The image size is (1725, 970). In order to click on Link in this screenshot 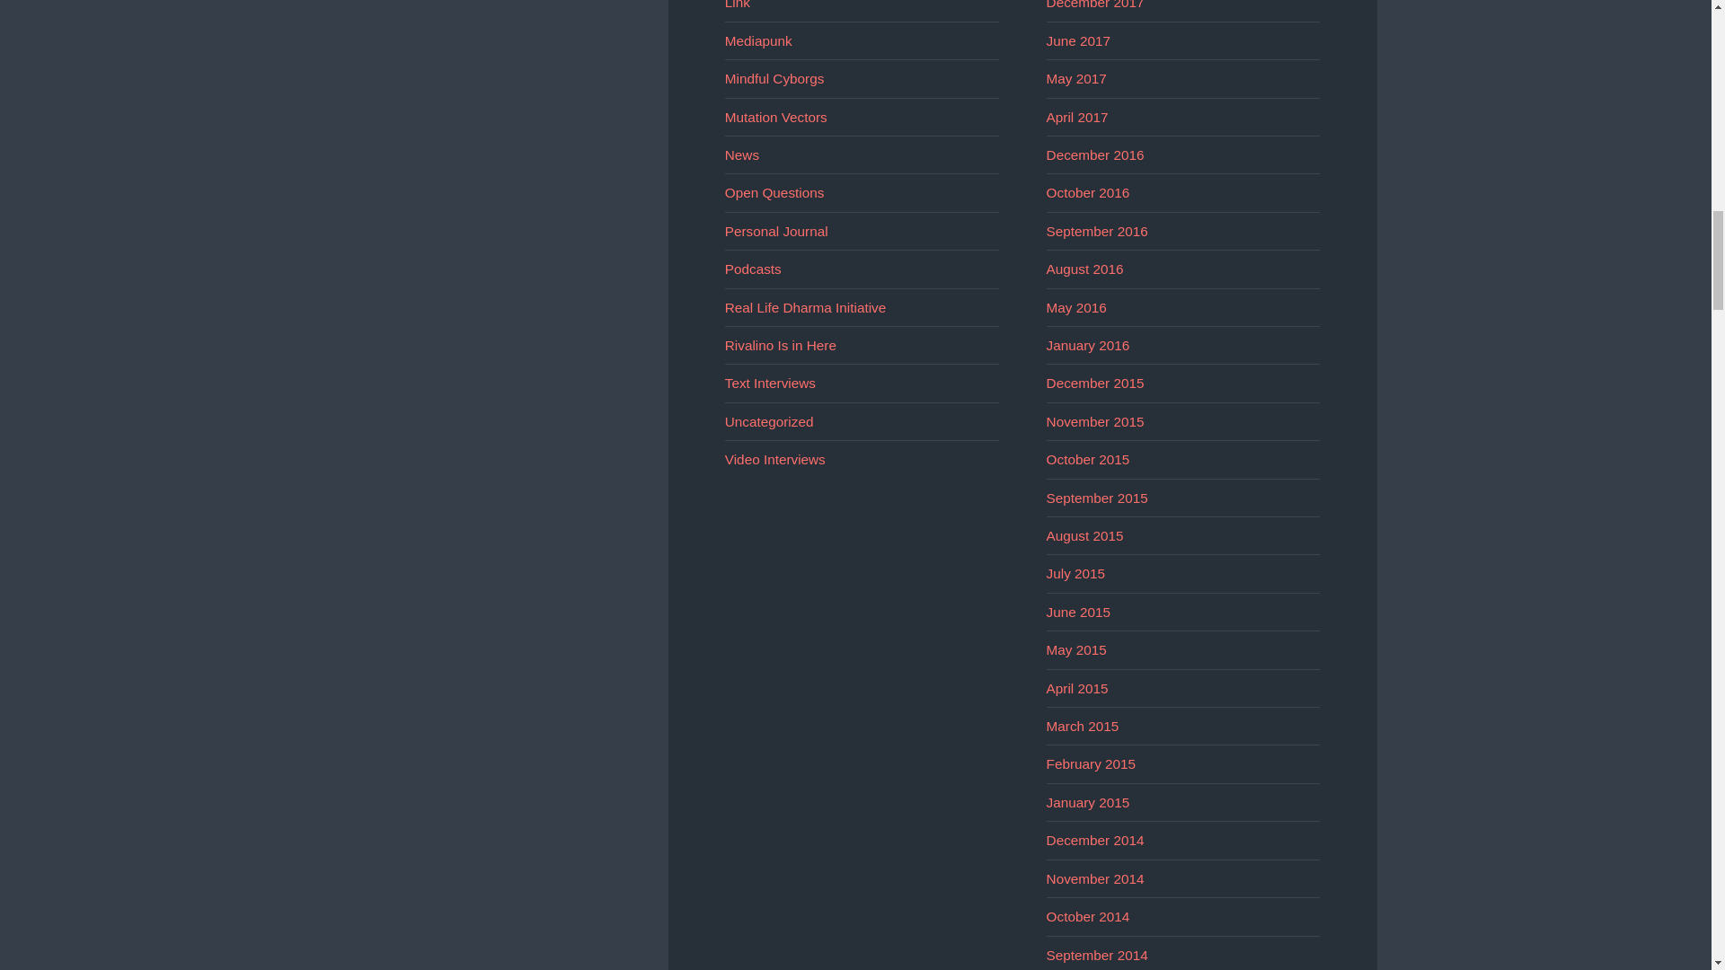, I will do `click(737, 4)`.